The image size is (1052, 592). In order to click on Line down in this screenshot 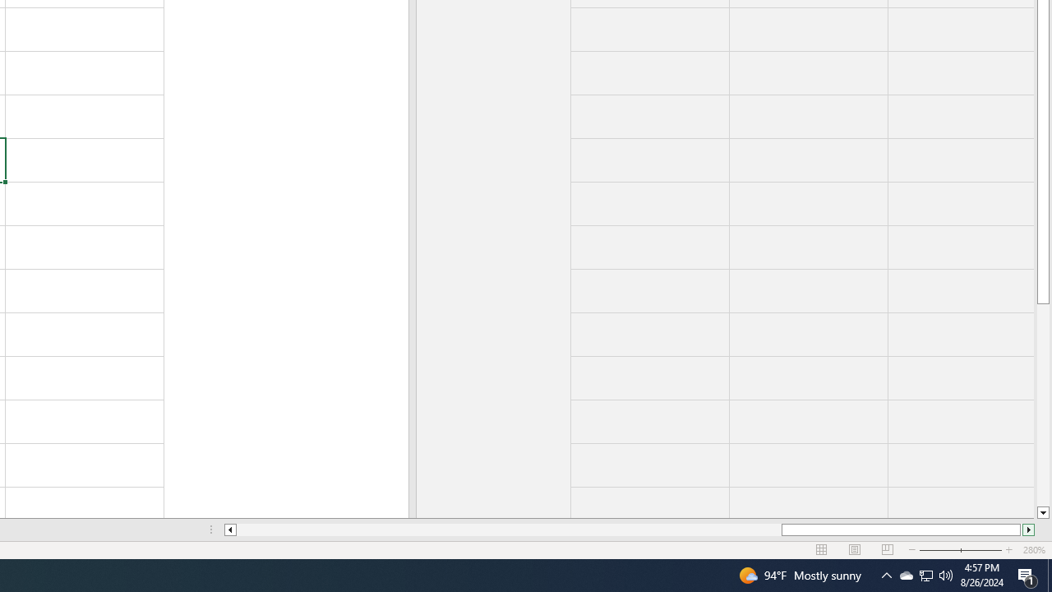, I will do `click(1042, 513)`.